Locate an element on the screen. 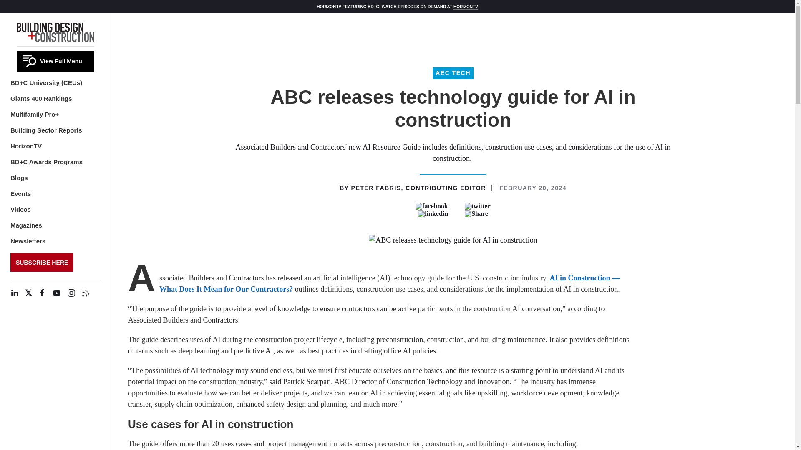  HorizonTV is located at coordinates (26, 146).